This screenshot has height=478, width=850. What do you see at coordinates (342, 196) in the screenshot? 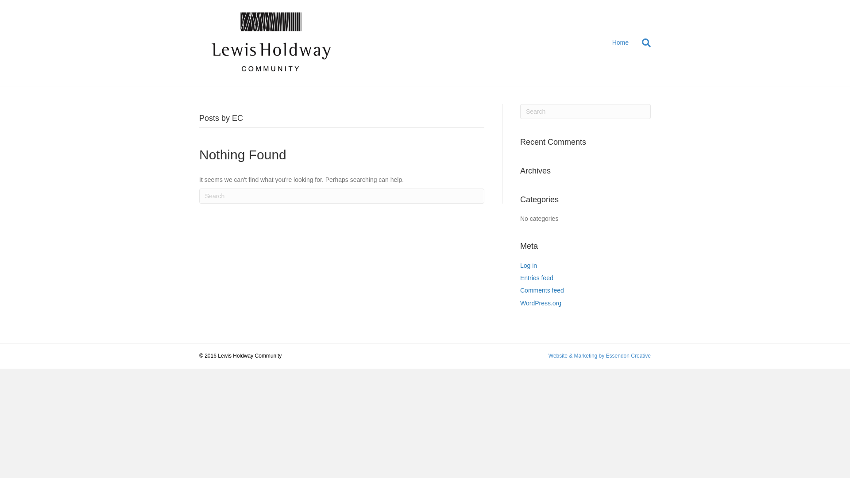
I see `Type and press Enter to search.` at bounding box center [342, 196].